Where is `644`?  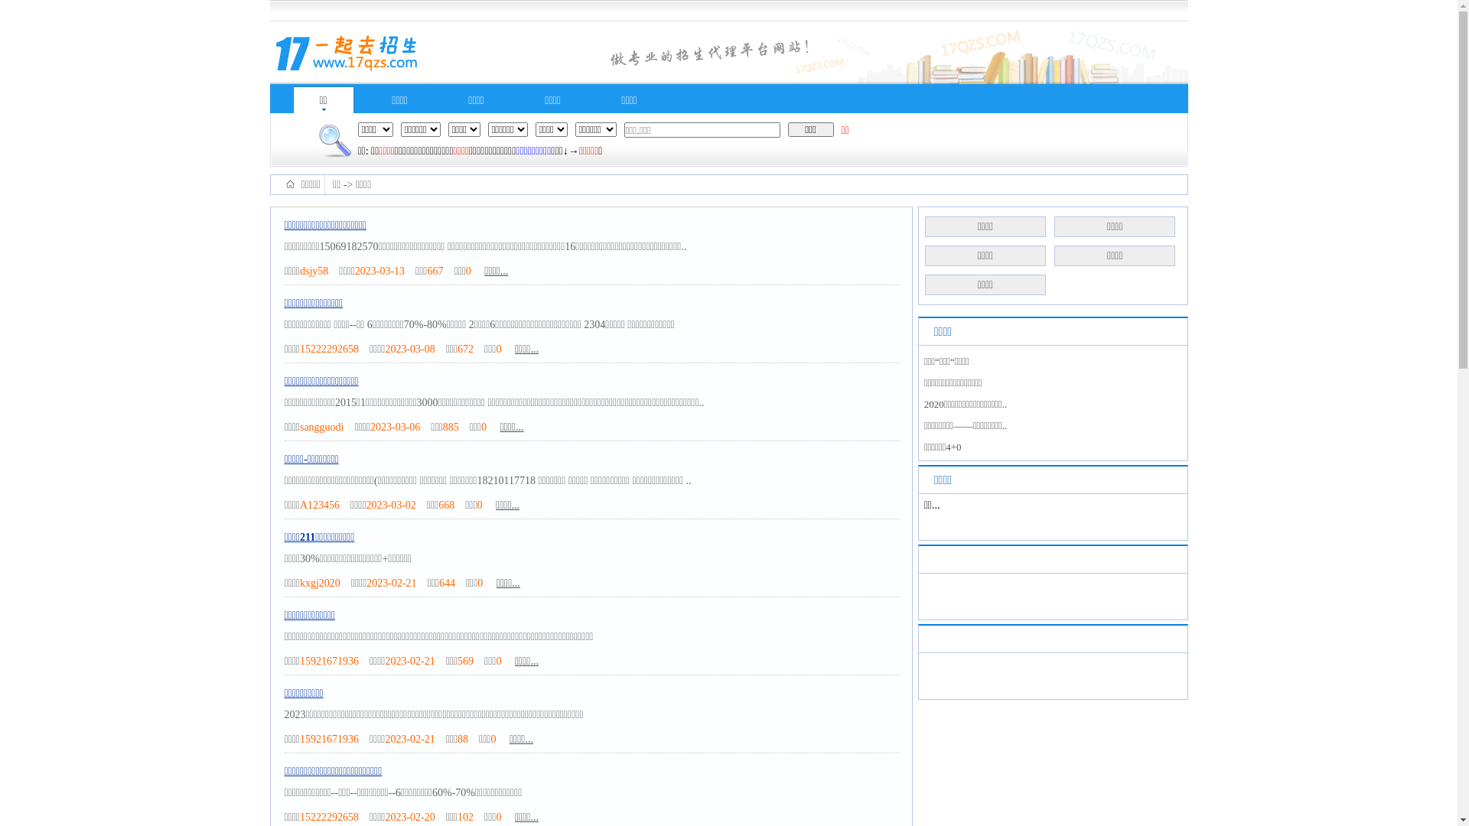
644 is located at coordinates (447, 583).